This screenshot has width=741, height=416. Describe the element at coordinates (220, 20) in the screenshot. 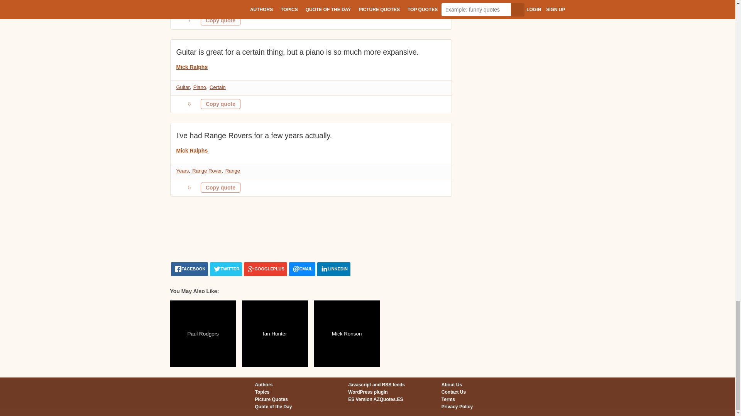

I see `Quote is copied` at that location.